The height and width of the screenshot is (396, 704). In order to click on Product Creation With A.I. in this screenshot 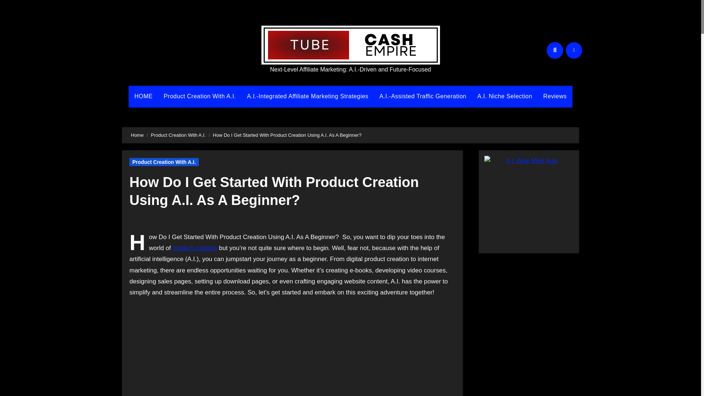, I will do `click(164, 162)`.